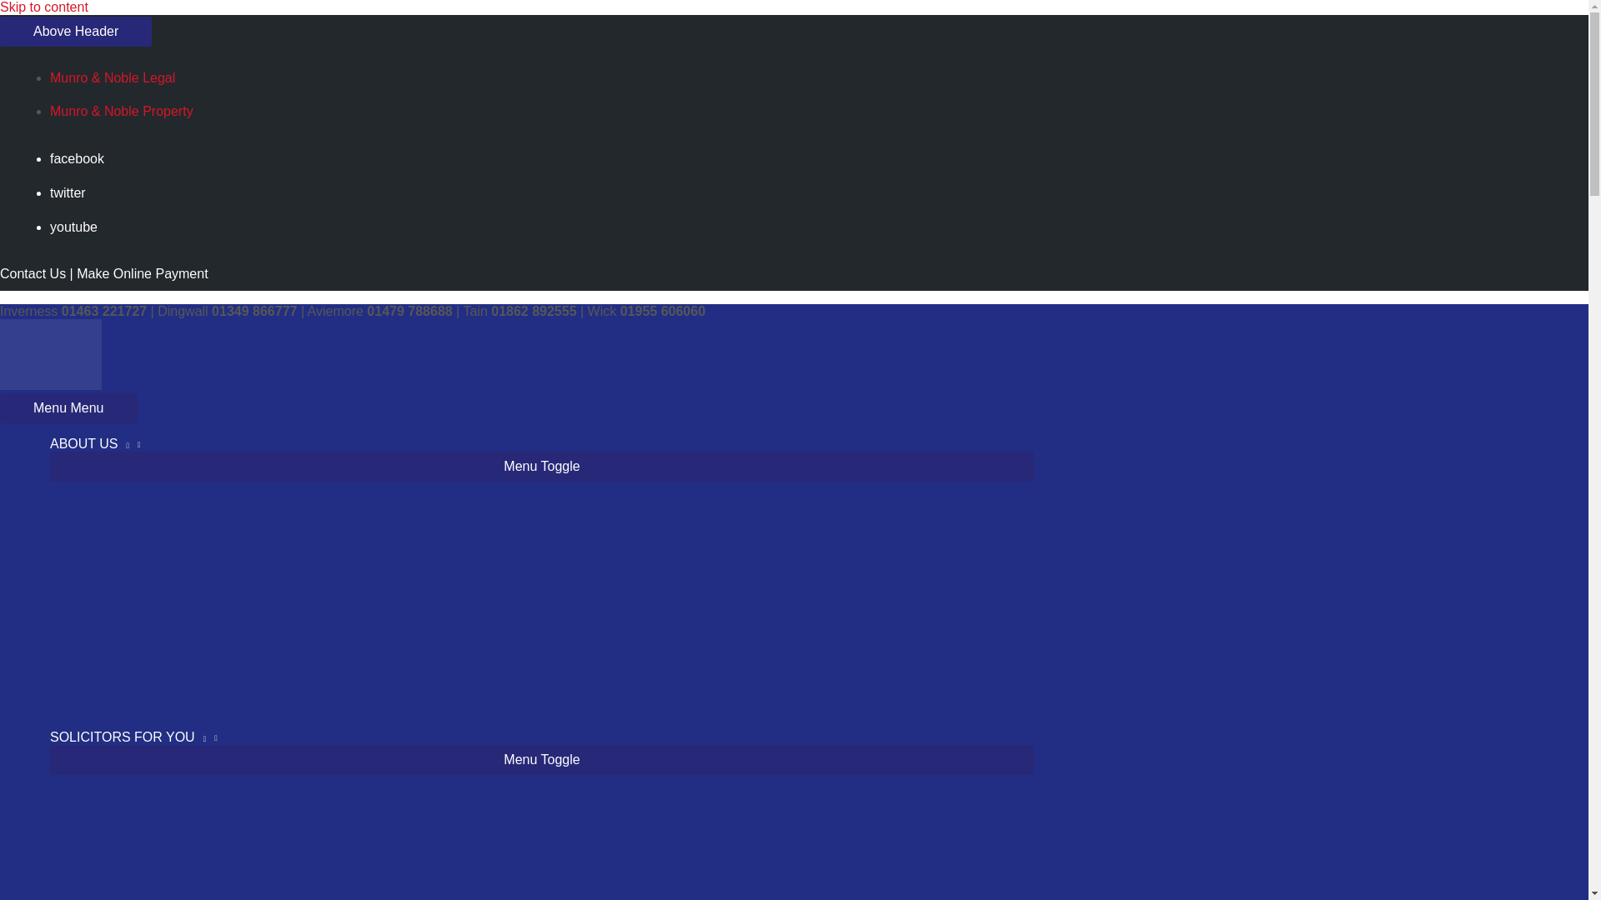 This screenshot has height=900, width=1601. Describe the element at coordinates (542, 737) in the screenshot. I see `SOLICITORS FOR YOU` at that location.